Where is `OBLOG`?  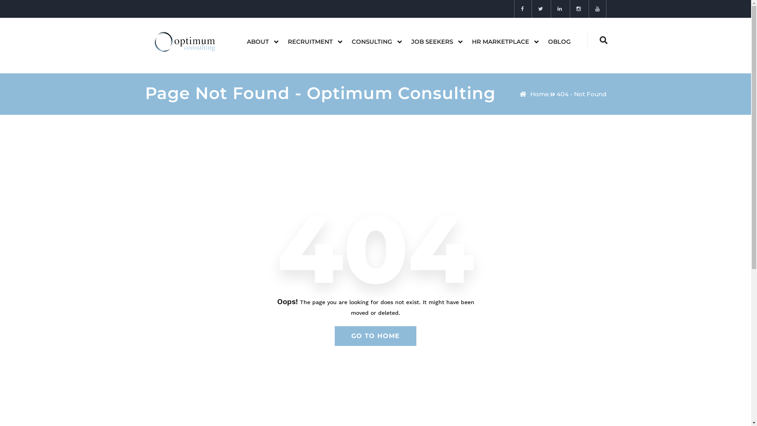
OBLOG is located at coordinates (559, 42).